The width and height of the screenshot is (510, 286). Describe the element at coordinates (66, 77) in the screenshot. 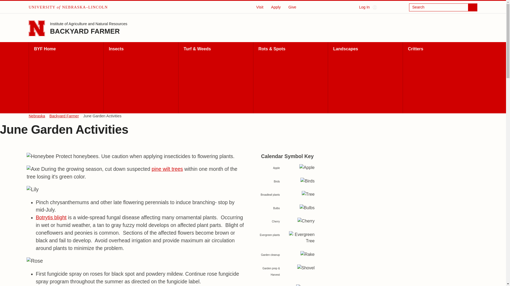

I see `BYF Home` at that location.